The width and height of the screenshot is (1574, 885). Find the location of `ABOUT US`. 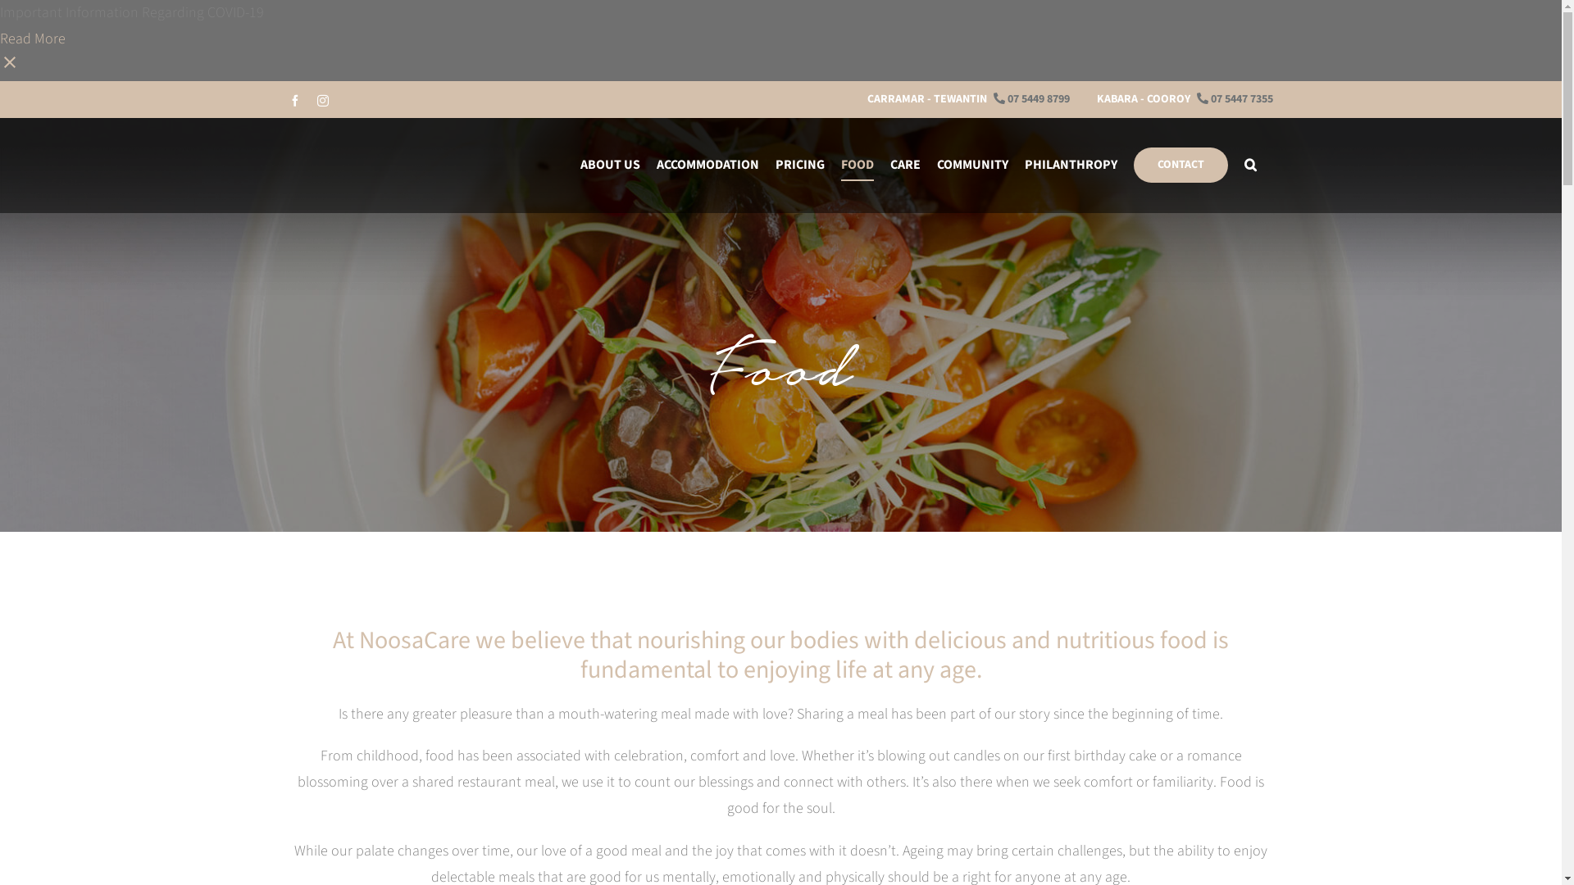

ABOUT US is located at coordinates (610, 166).